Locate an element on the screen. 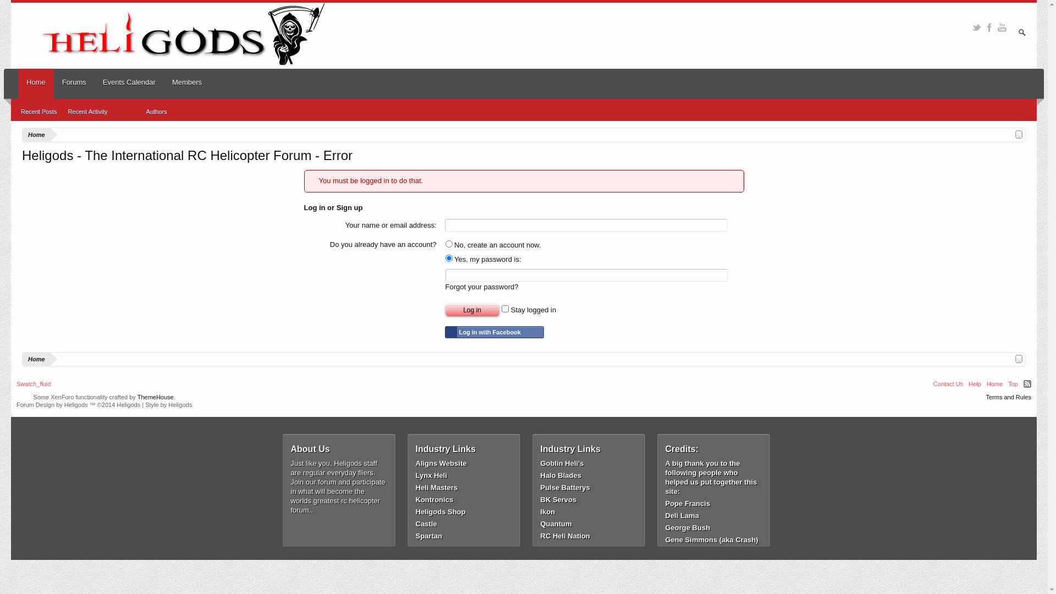 The image size is (1056, 594). Aligns Website is located at coordinates (464, 463).